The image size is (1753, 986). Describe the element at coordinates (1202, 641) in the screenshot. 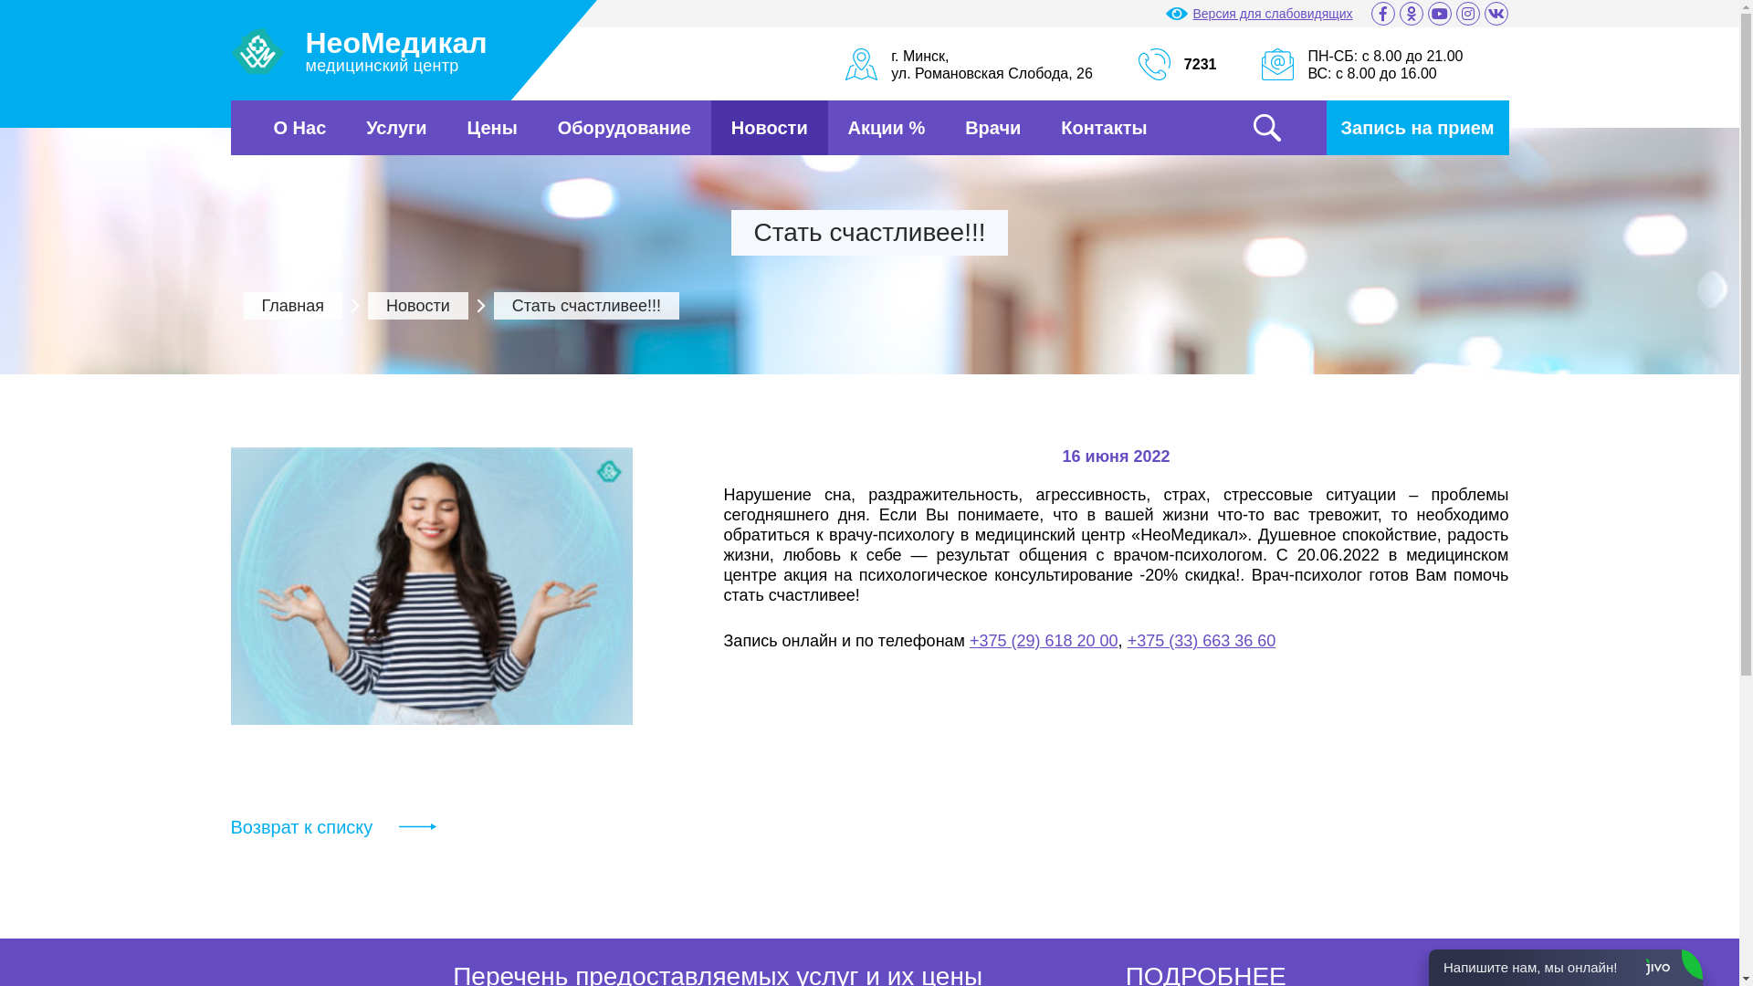

I see `+375 (33) 663 36 60` at that location.